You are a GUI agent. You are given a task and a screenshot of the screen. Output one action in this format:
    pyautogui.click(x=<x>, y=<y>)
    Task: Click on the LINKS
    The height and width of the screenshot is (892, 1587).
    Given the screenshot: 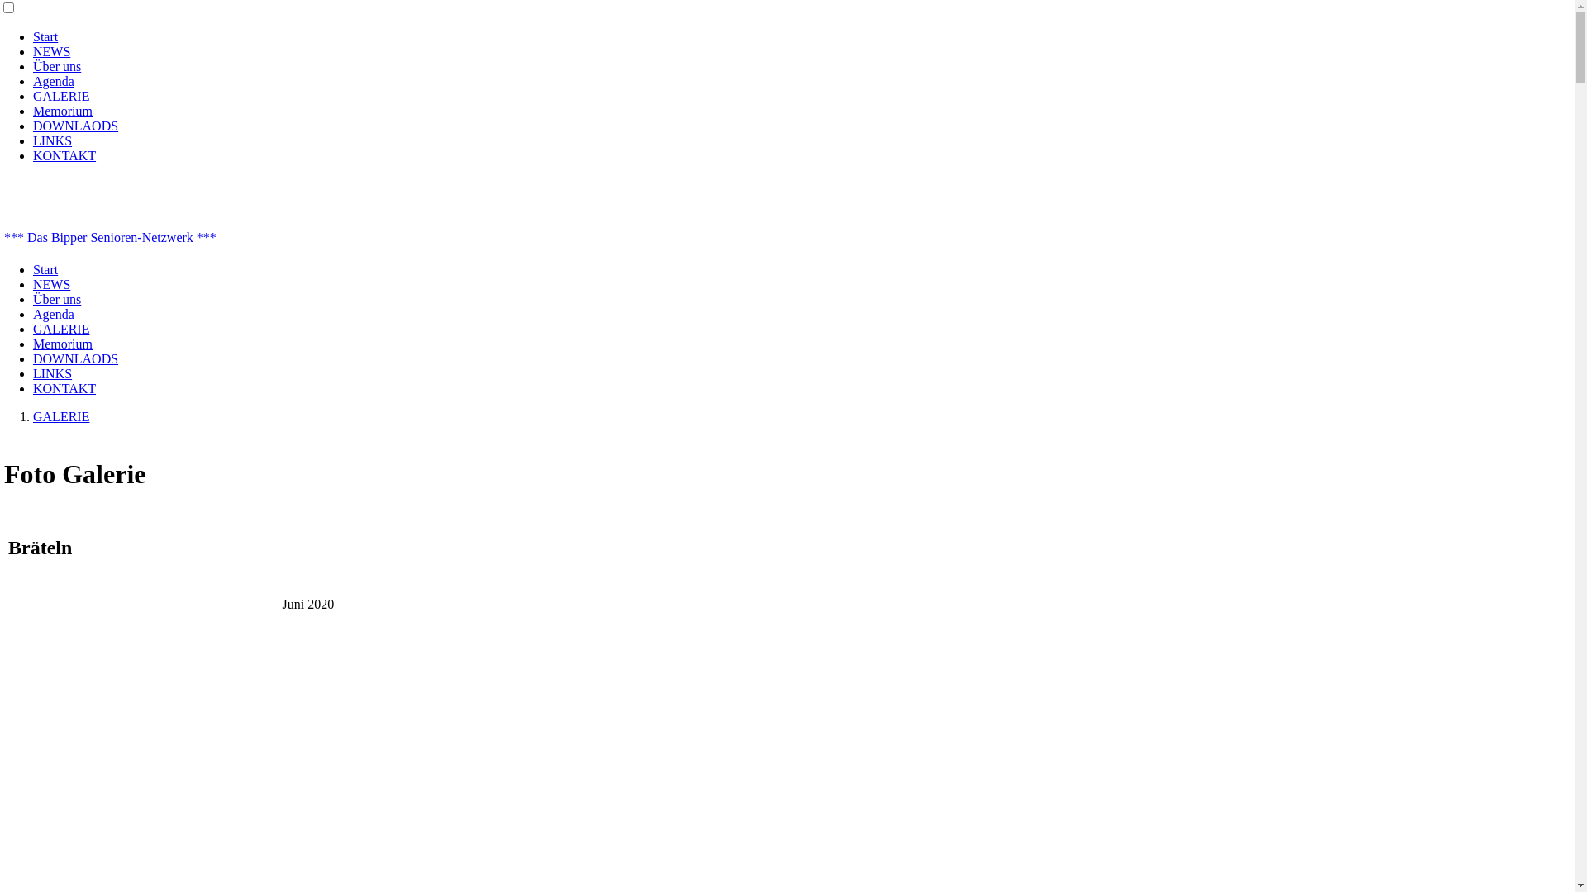 What is the action you would take?
    pyautogui.click(x=53, y=373)
    